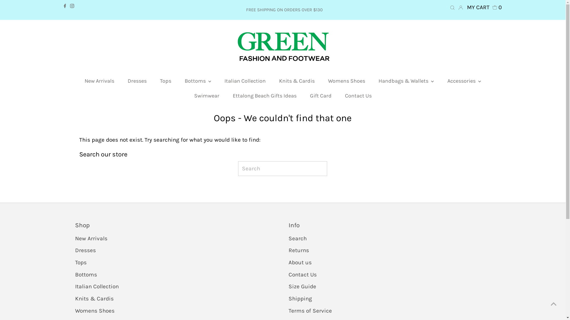 This screenshot has width=570, height=320. I want to click on Italian Collection, so click(245, 81).